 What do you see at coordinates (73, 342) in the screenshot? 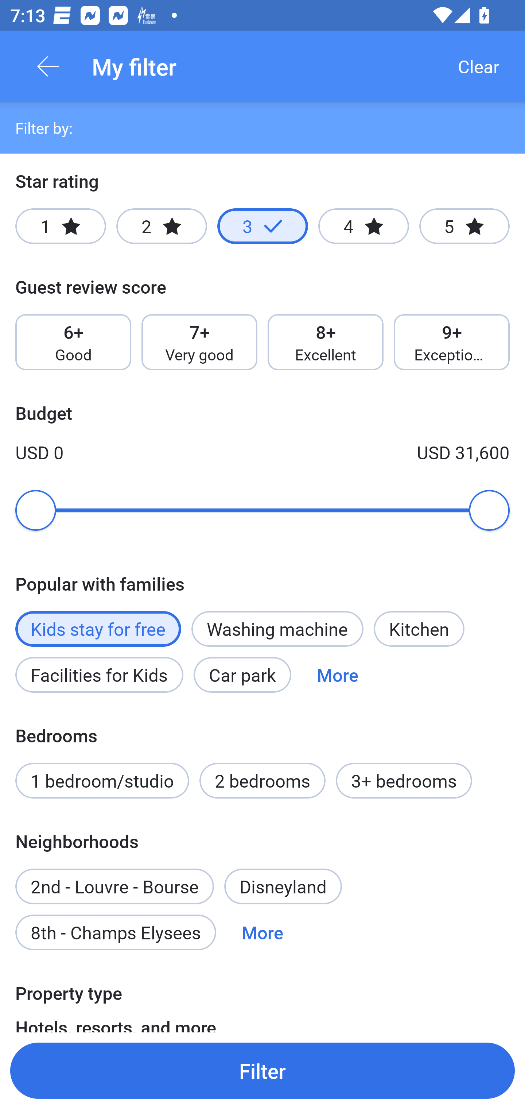
I see `6+ Good` at bounding box center [73, 342].